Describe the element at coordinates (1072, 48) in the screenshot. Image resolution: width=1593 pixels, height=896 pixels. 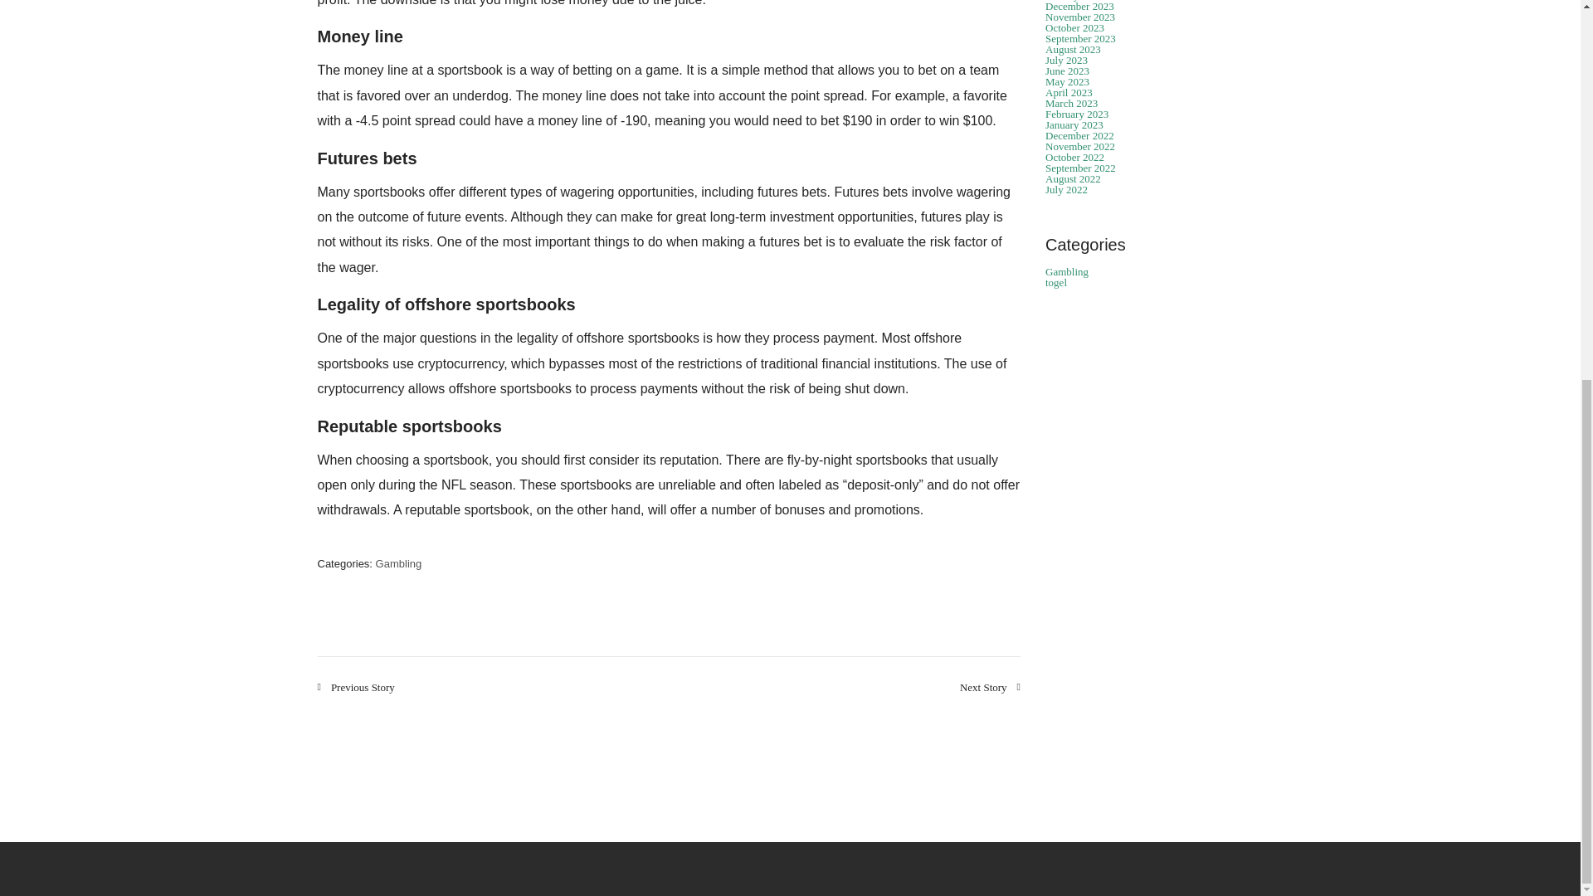
I see `August 2023` at that location.